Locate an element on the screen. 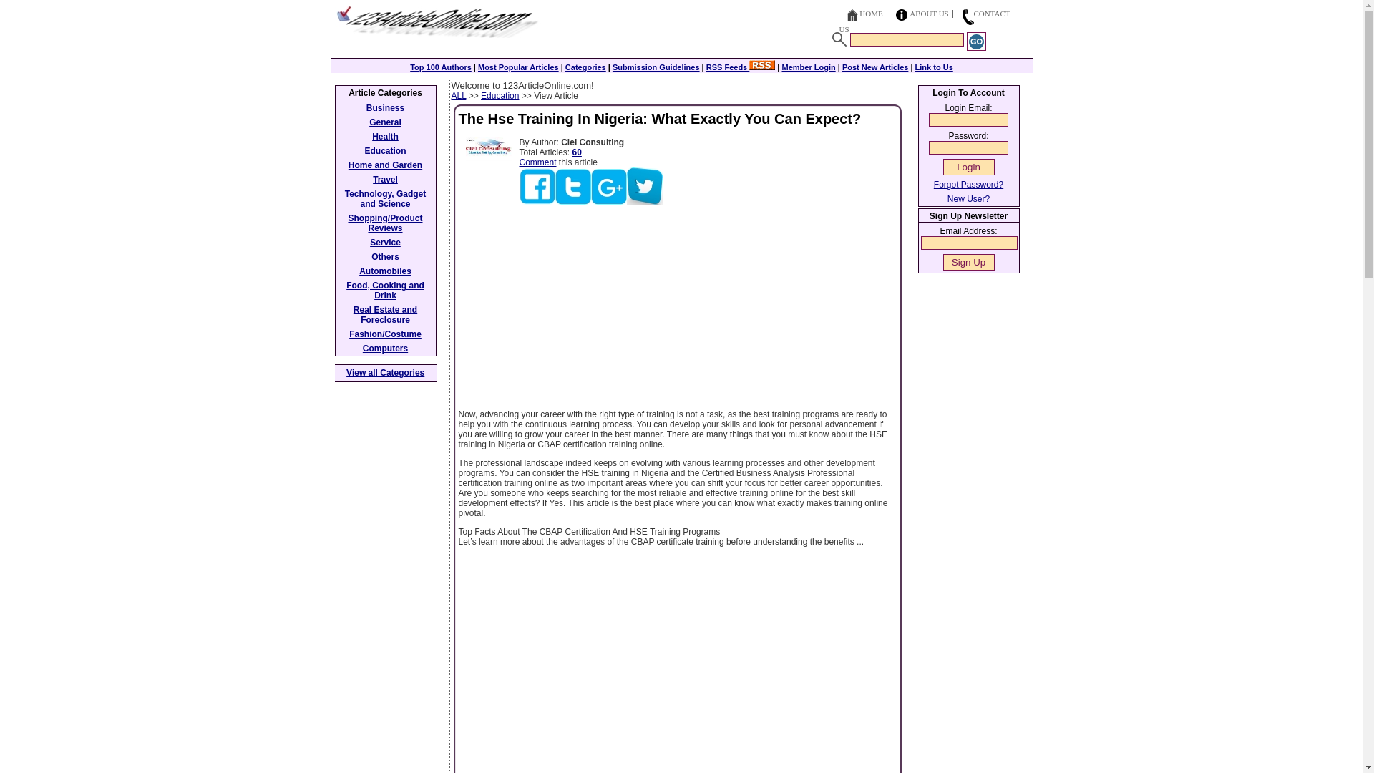  60 is located at coordinates (577, 152).